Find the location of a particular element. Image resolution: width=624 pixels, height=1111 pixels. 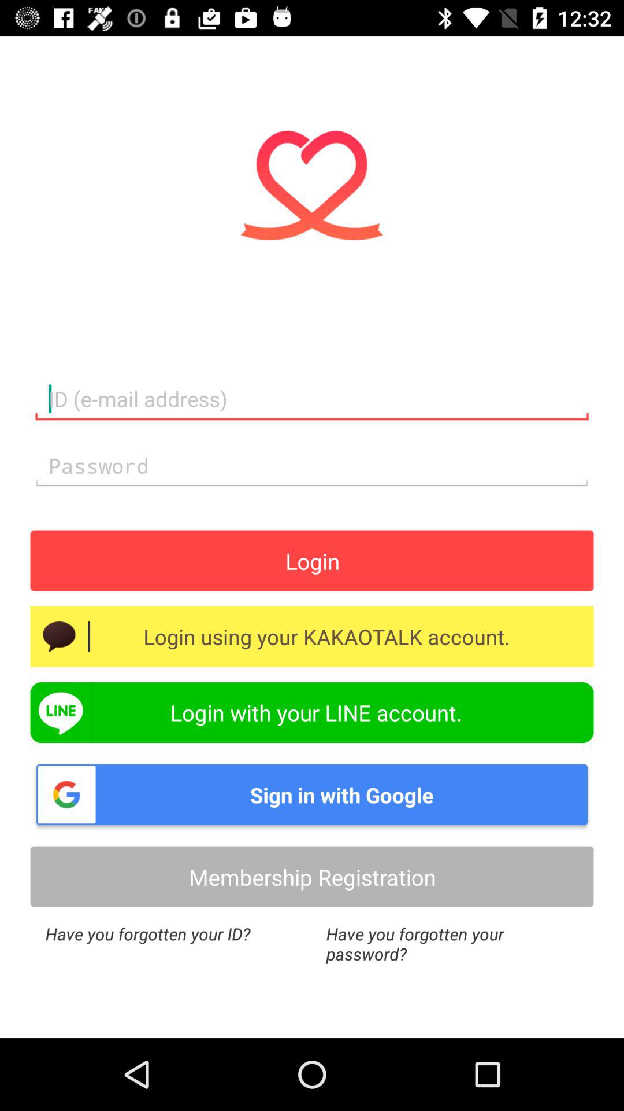

click on membership registration is located at coordinates (312, 877).